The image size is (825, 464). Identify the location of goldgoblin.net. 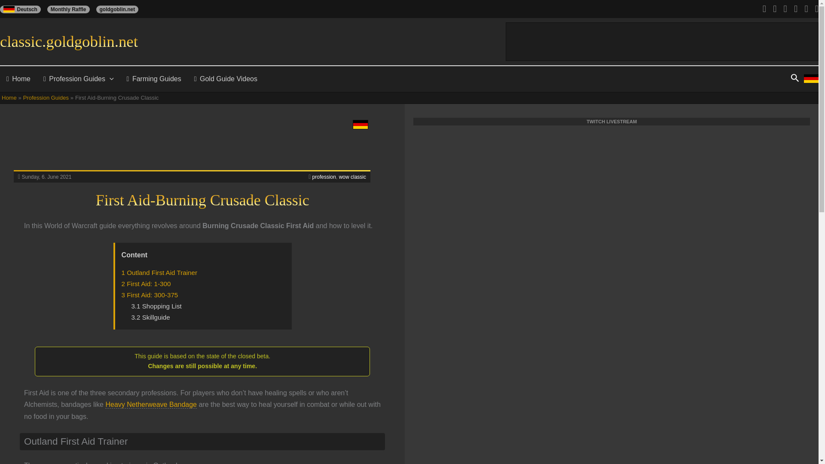
(120, 9).